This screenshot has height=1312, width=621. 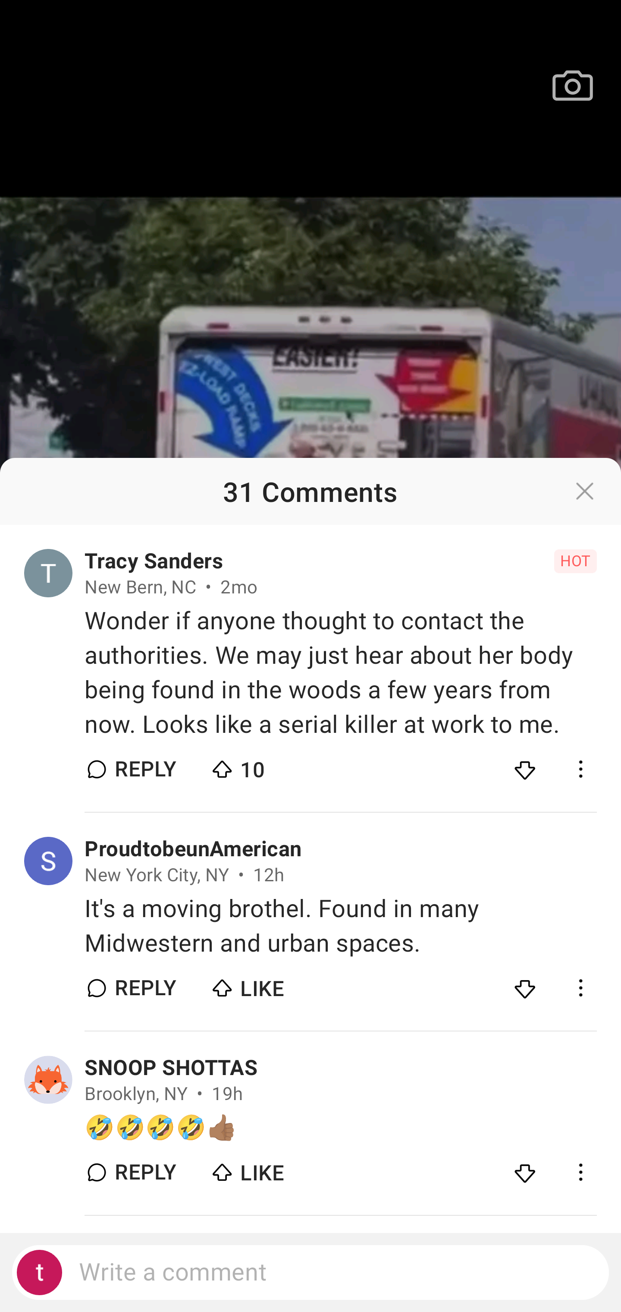 What do you see at coordinates (268, 766) in the screenshot?
I see `10` at bounding box center [268, 766].